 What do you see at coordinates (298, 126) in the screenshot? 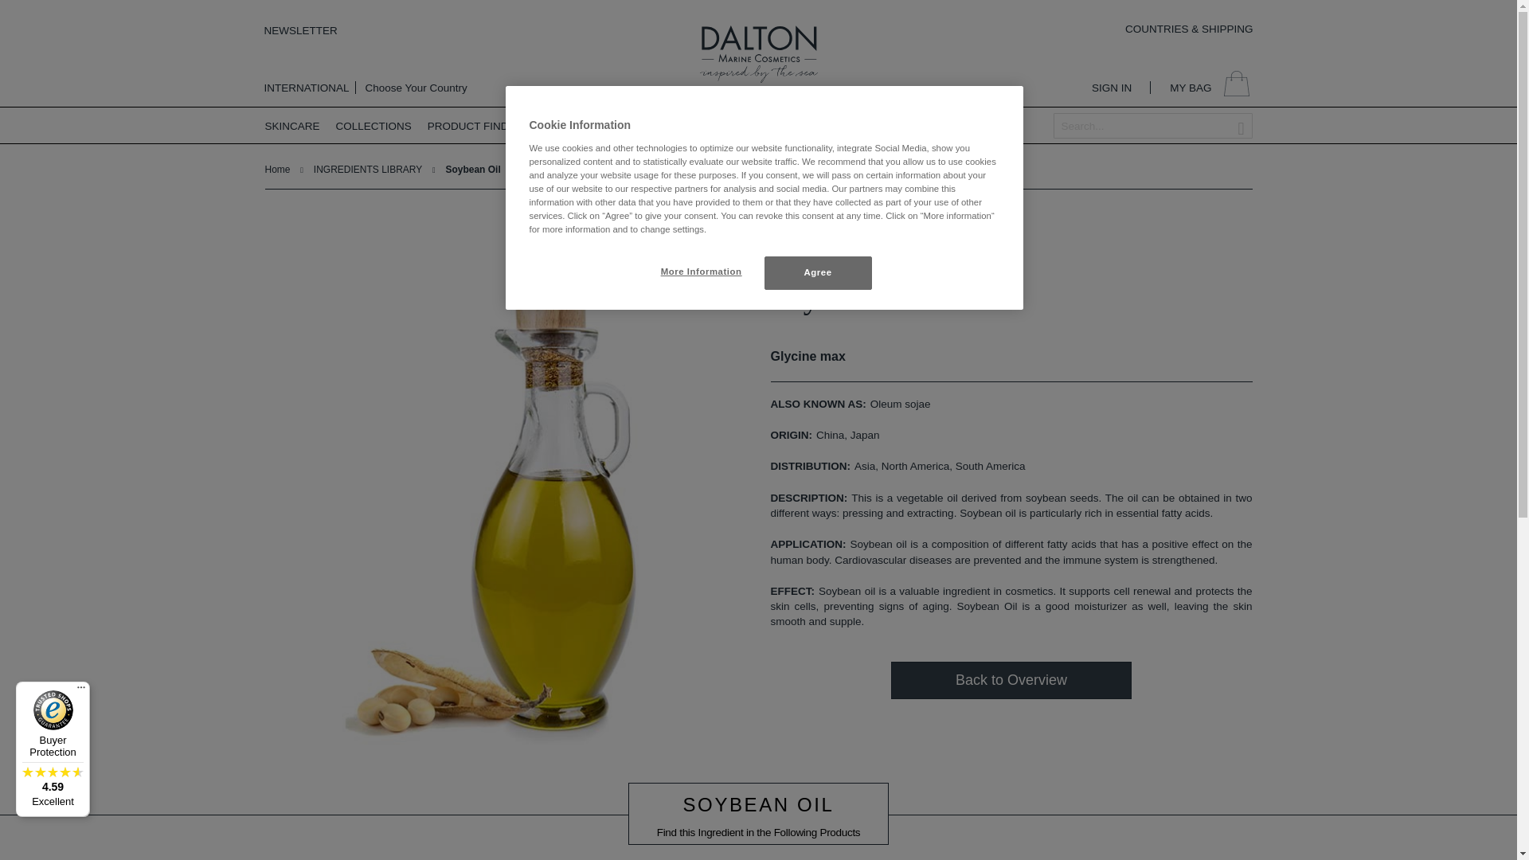
I see `SKINCARE` at bounding box center [298, 126].